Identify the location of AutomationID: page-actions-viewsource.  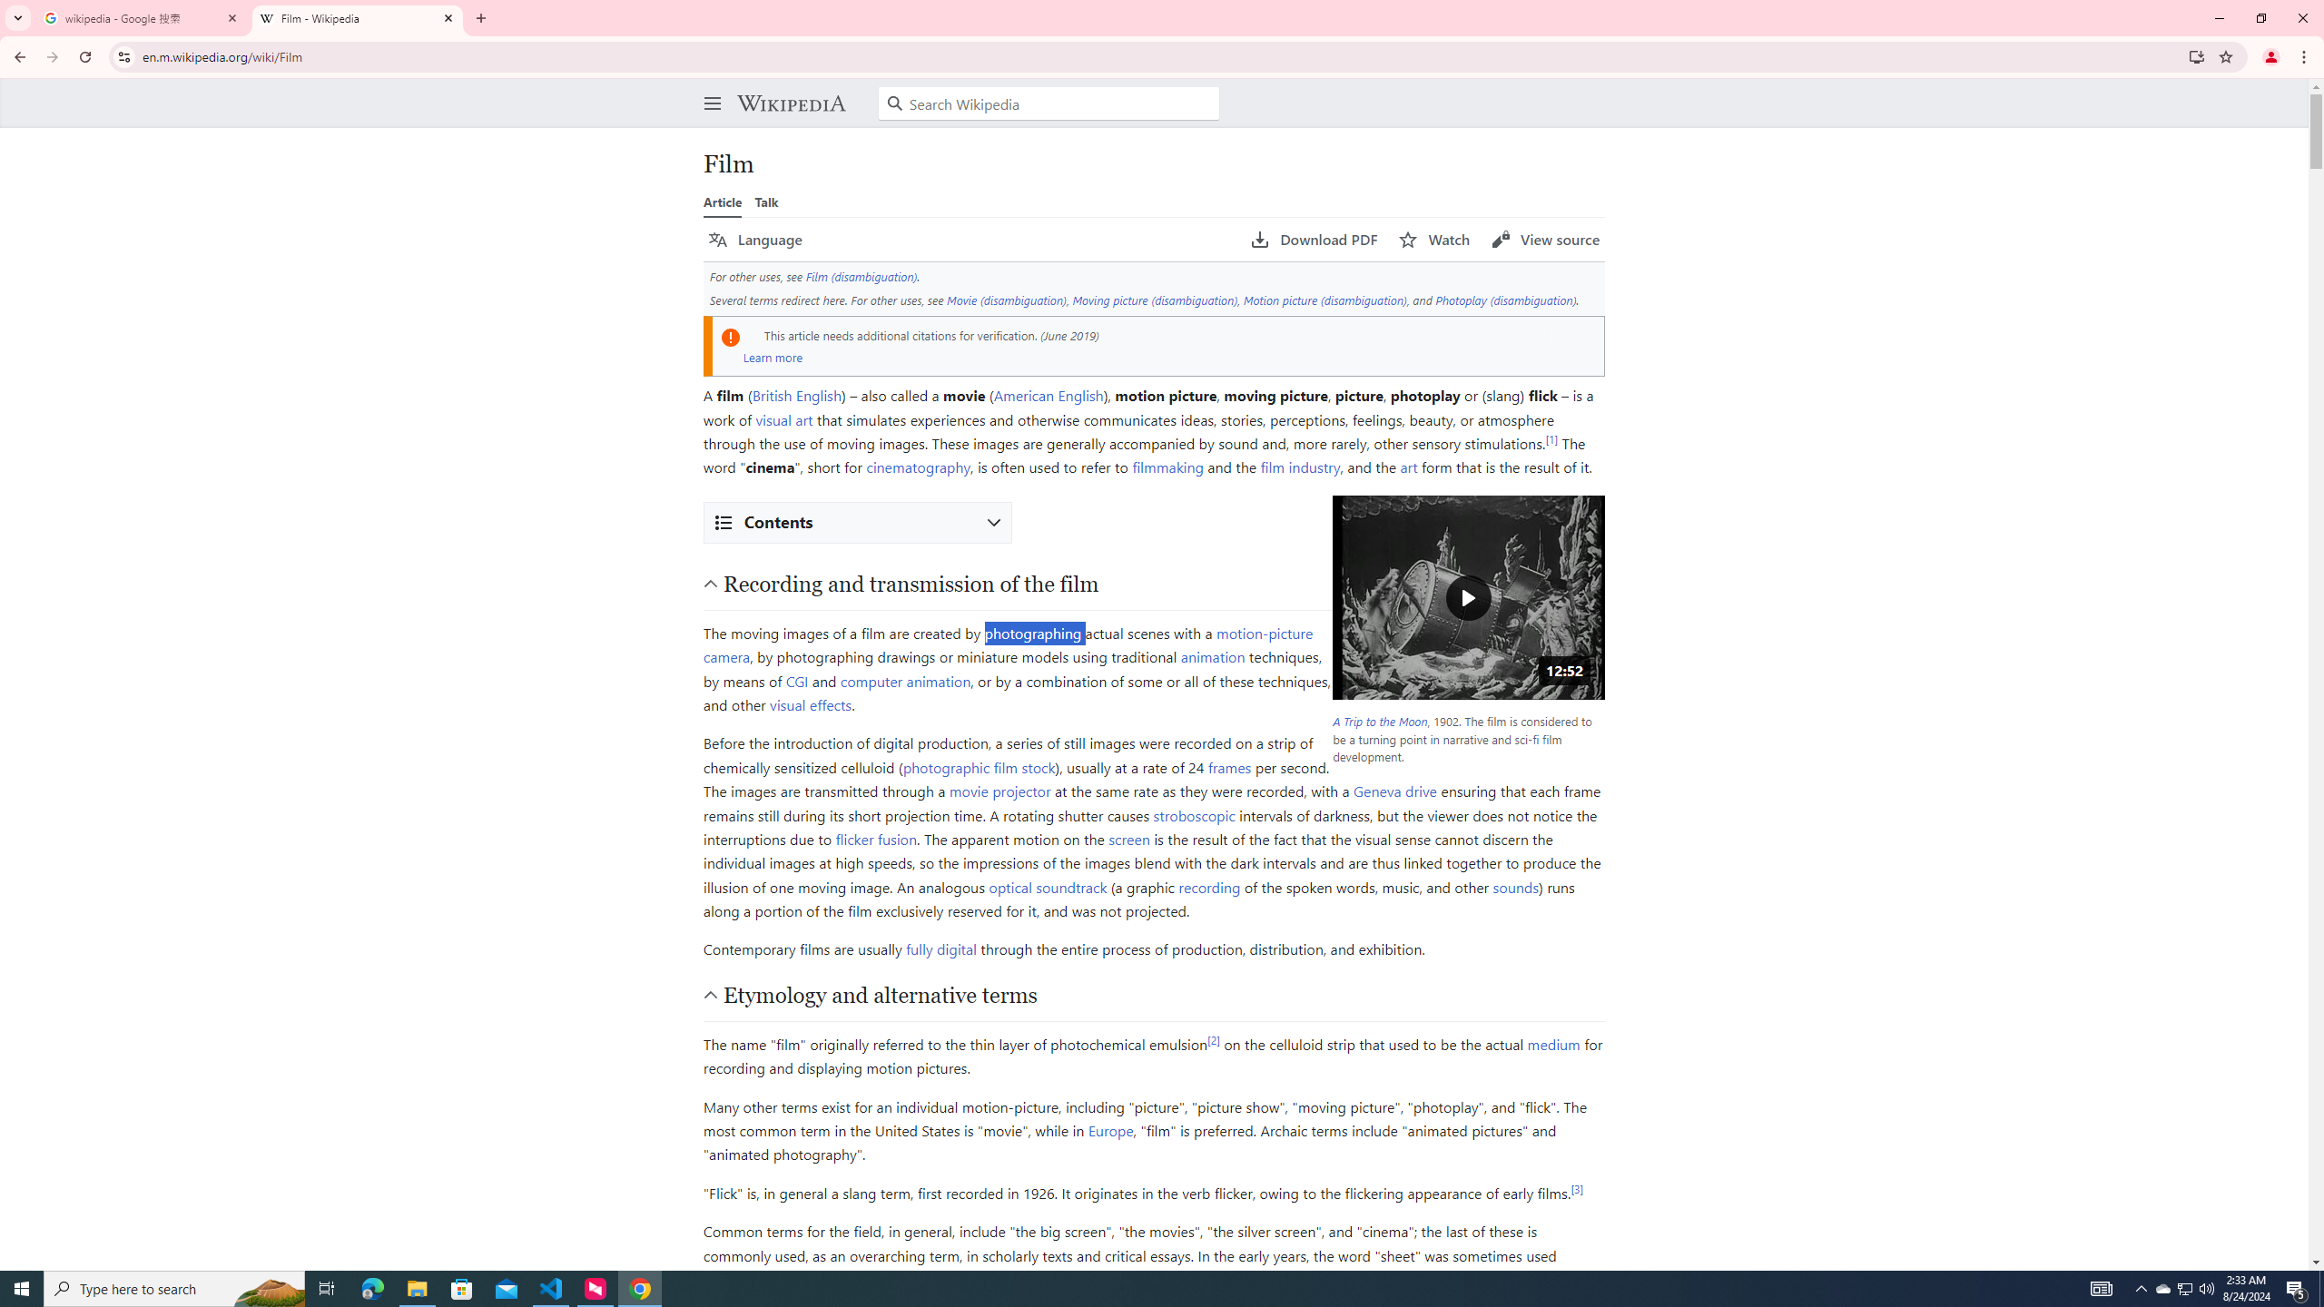
(1545, 240).